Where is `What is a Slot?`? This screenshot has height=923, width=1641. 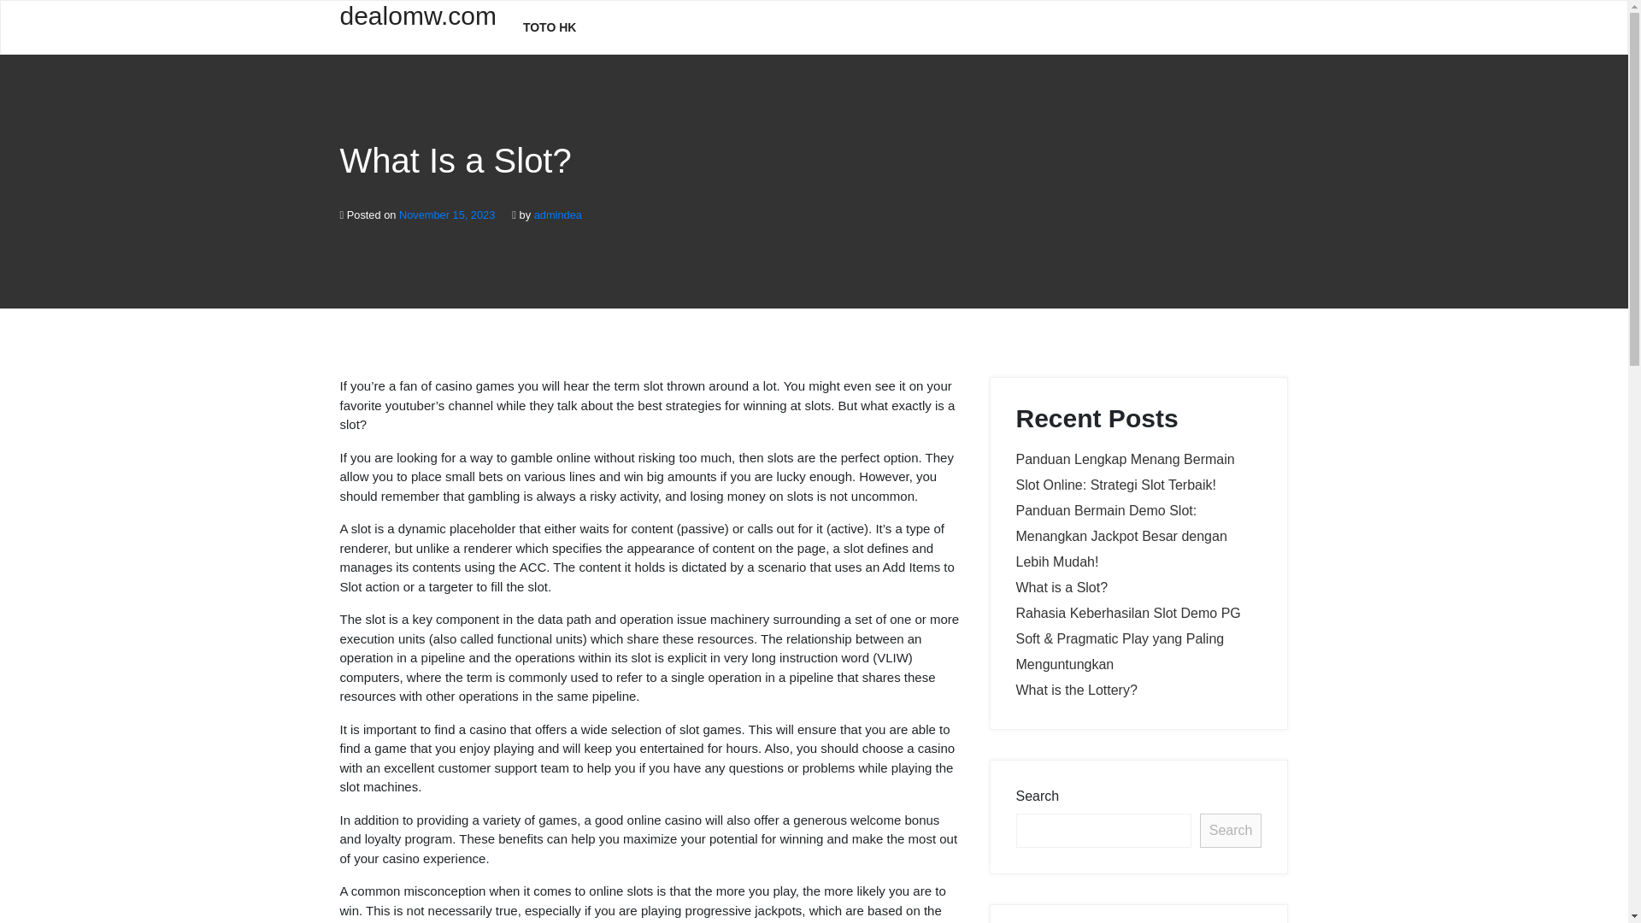
What is a Slot? is located at coordinates (1062, 587).